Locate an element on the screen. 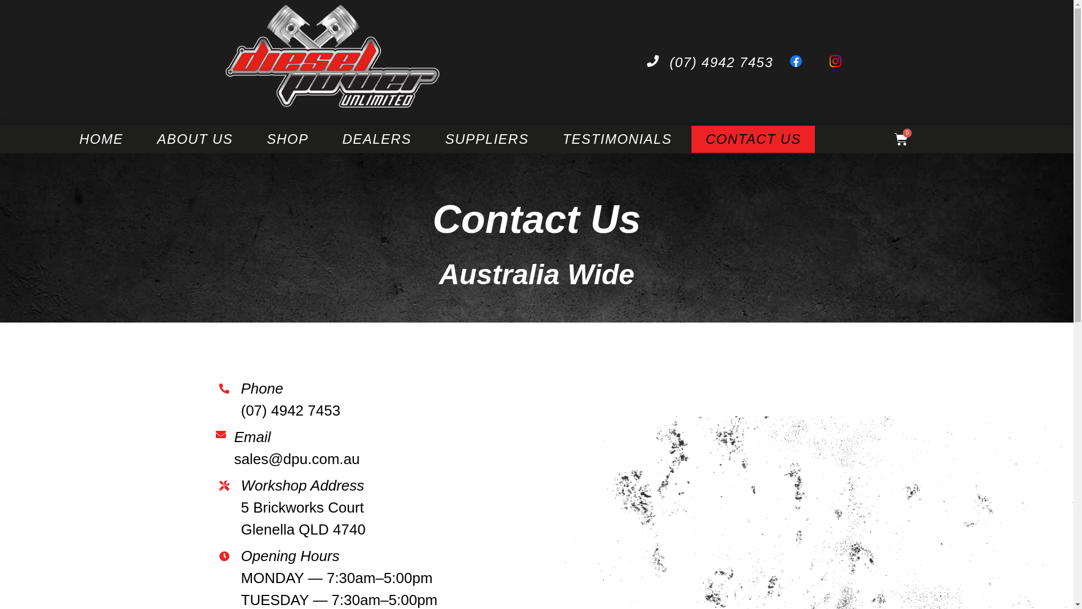  SHOP is located at coordinates (287, 139).